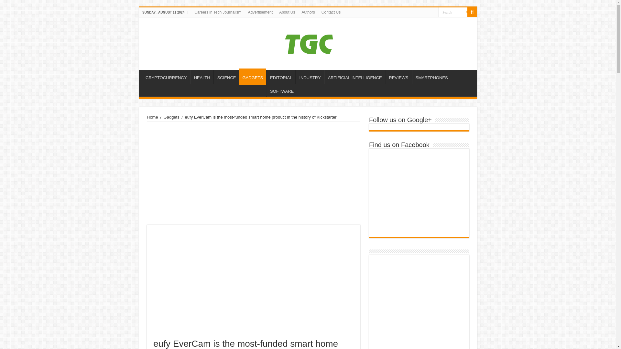  Describe the element at coordinates (472, 12) in the screenshot. I see `Search` at that location.